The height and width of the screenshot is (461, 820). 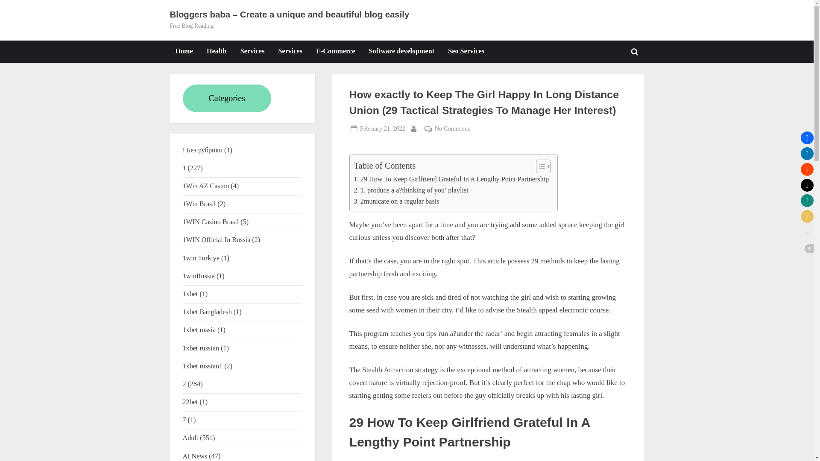 What do you see at coordinates (208, 312) in the screenshot?
I see `1xbet Bangladesh` at bounding box center [208, 312].